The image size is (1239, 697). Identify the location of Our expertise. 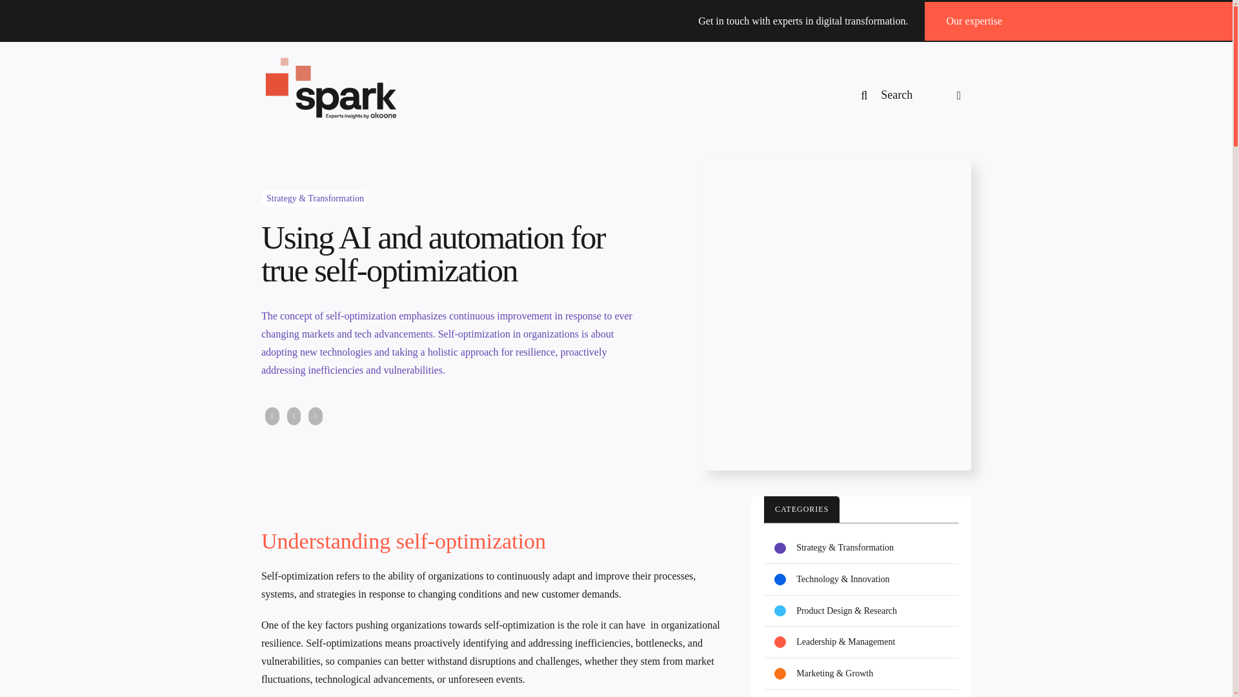
(974, 21).